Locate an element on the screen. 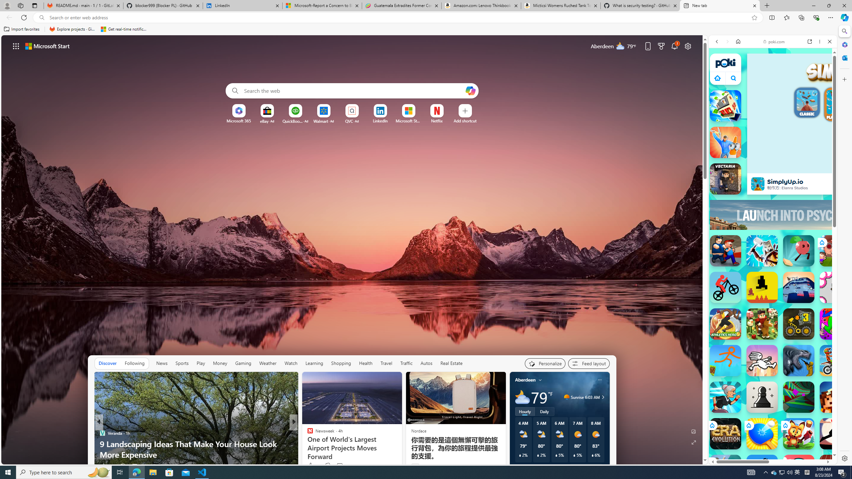  499 Like is located at coordinates (106, 466).